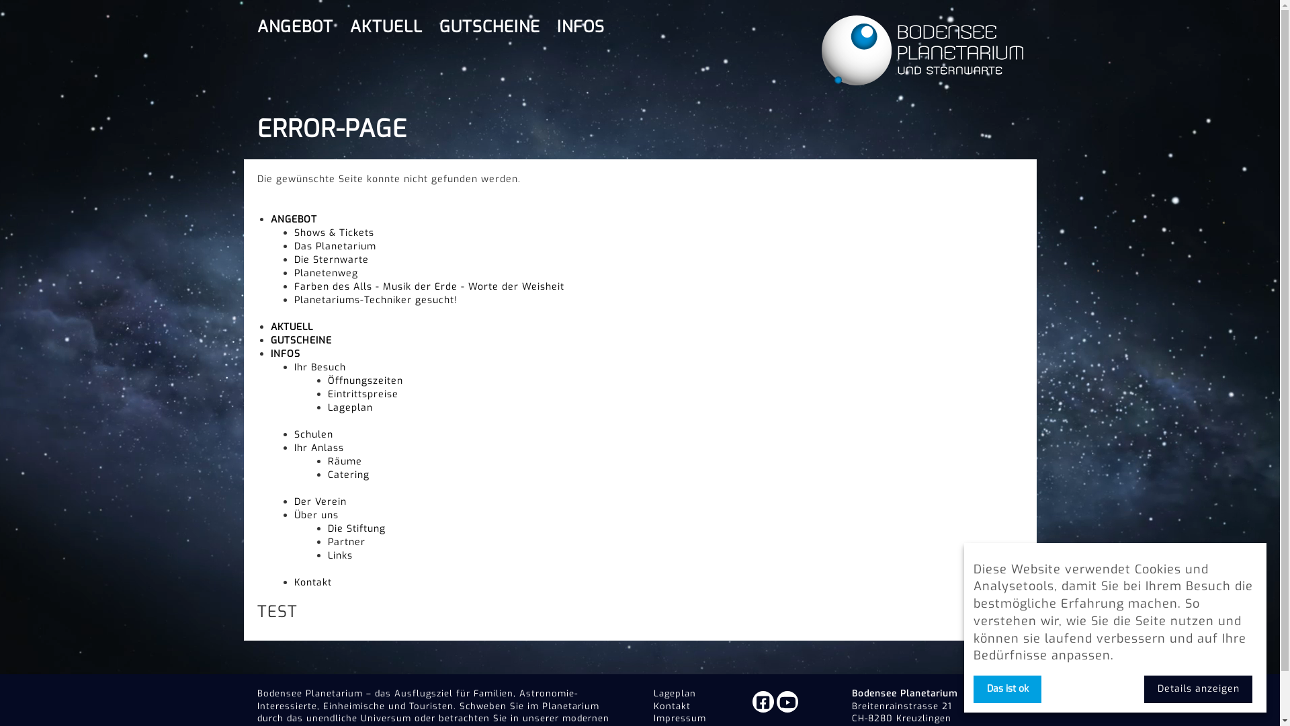 The width and height of the screenshot is (1290, 726). Describe the element at coordinates (349, 475) in the screenshot. I see `Catering` at that location.